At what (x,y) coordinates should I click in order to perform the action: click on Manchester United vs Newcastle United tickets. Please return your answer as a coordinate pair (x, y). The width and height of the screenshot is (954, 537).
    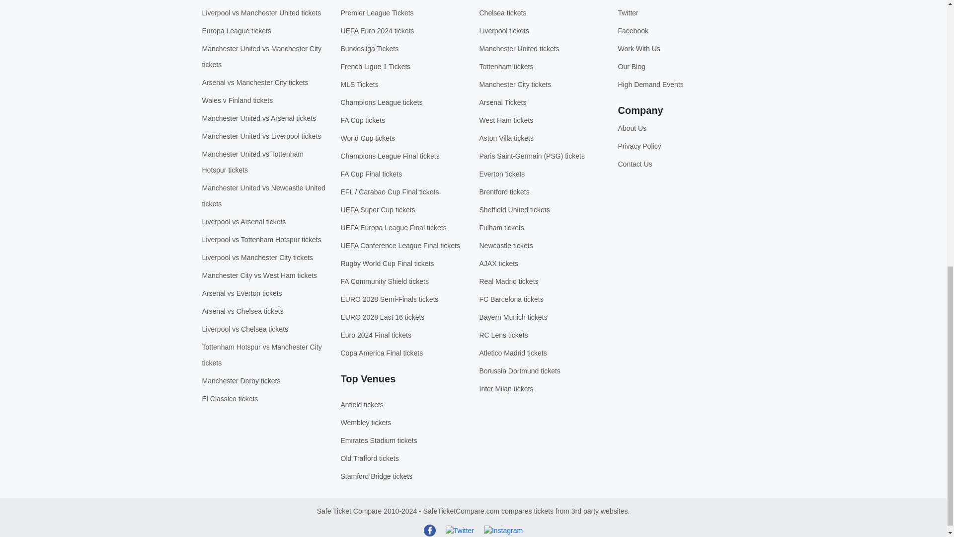
    Looking at the image, I should click on (263, 196).